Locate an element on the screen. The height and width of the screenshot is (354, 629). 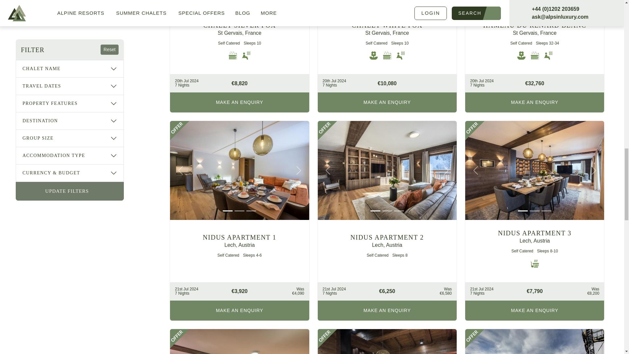
Add to your wishlist is located at coordinates (594, 339).